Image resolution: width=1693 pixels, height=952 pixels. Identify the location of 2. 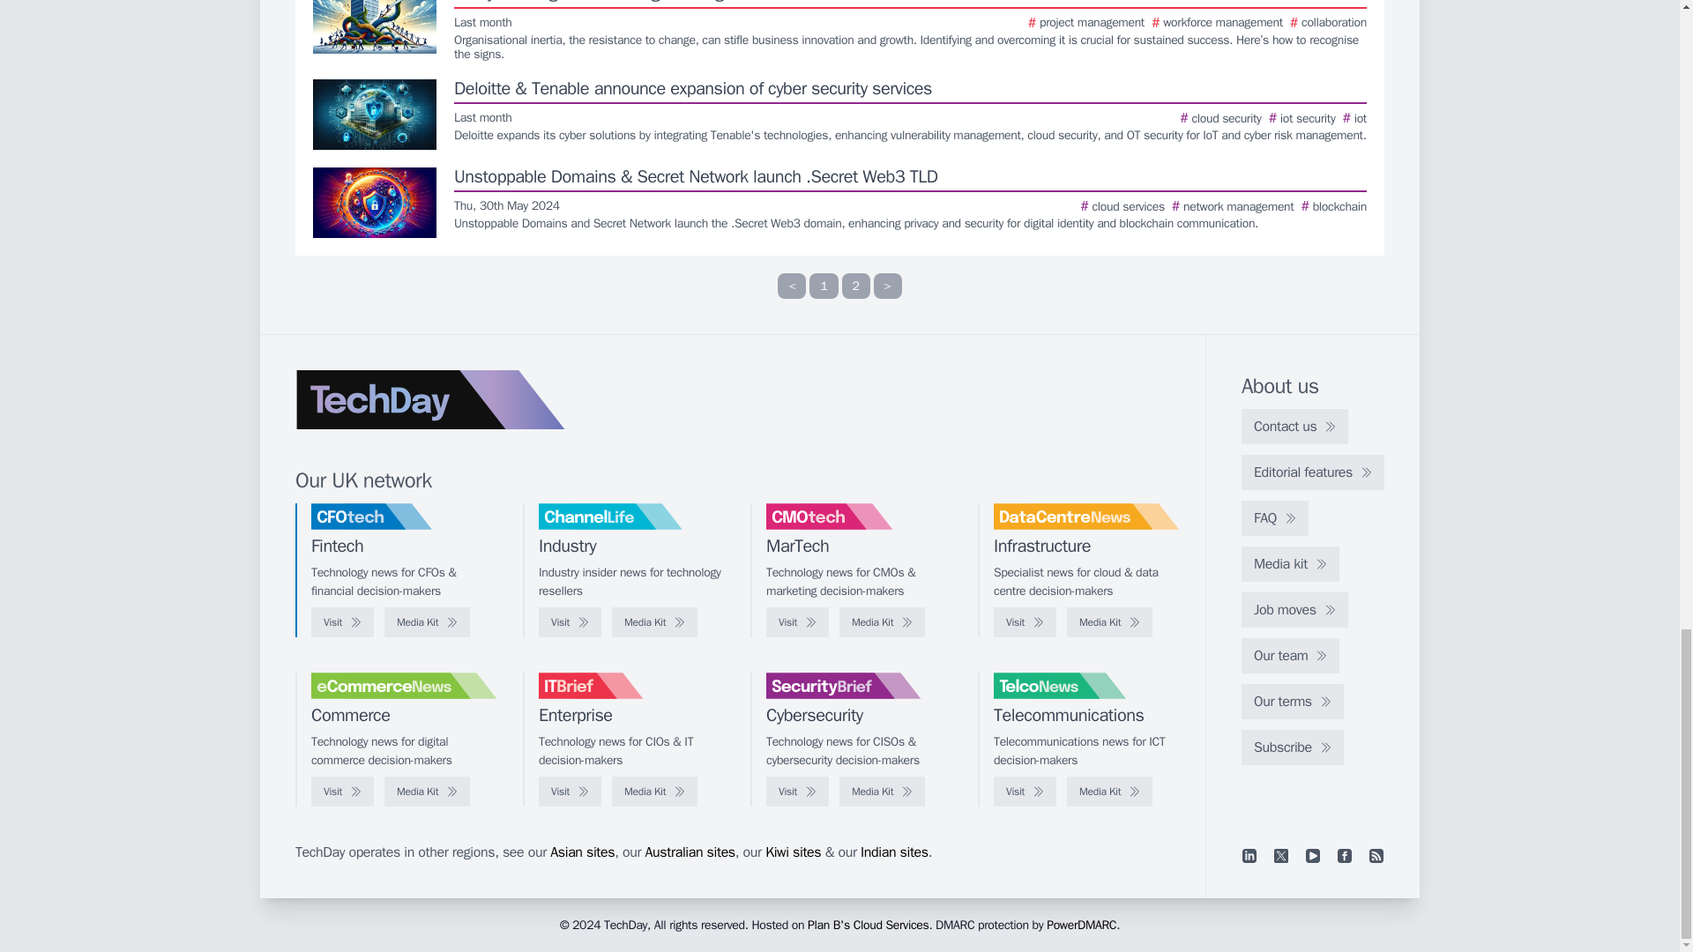
(855, 286).